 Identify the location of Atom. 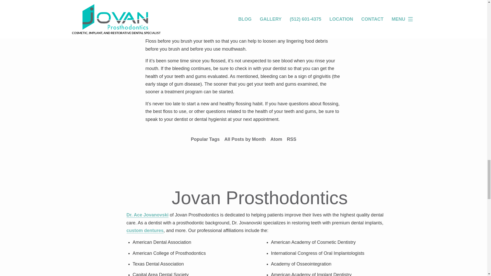
(276, 139).